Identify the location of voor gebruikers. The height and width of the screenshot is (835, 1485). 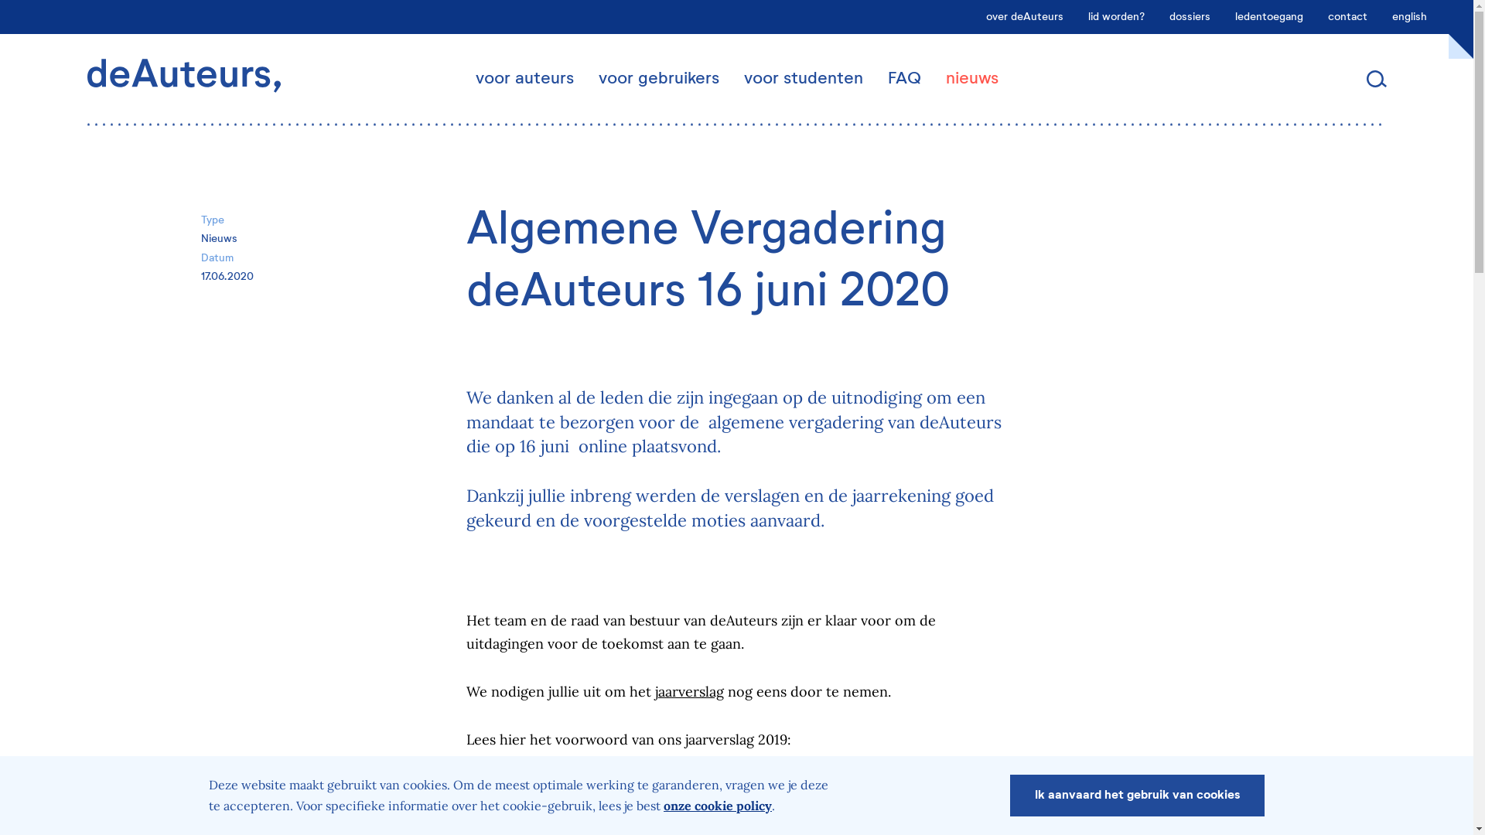
(659, 79).